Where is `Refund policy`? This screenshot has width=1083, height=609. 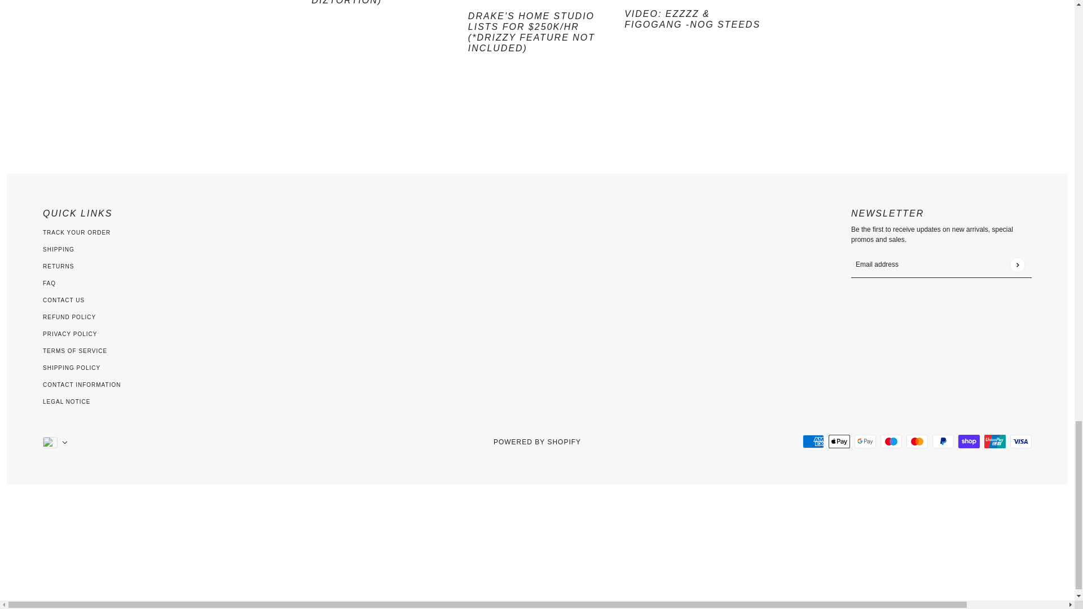
Refund policy is located at coordinates (69, 317).